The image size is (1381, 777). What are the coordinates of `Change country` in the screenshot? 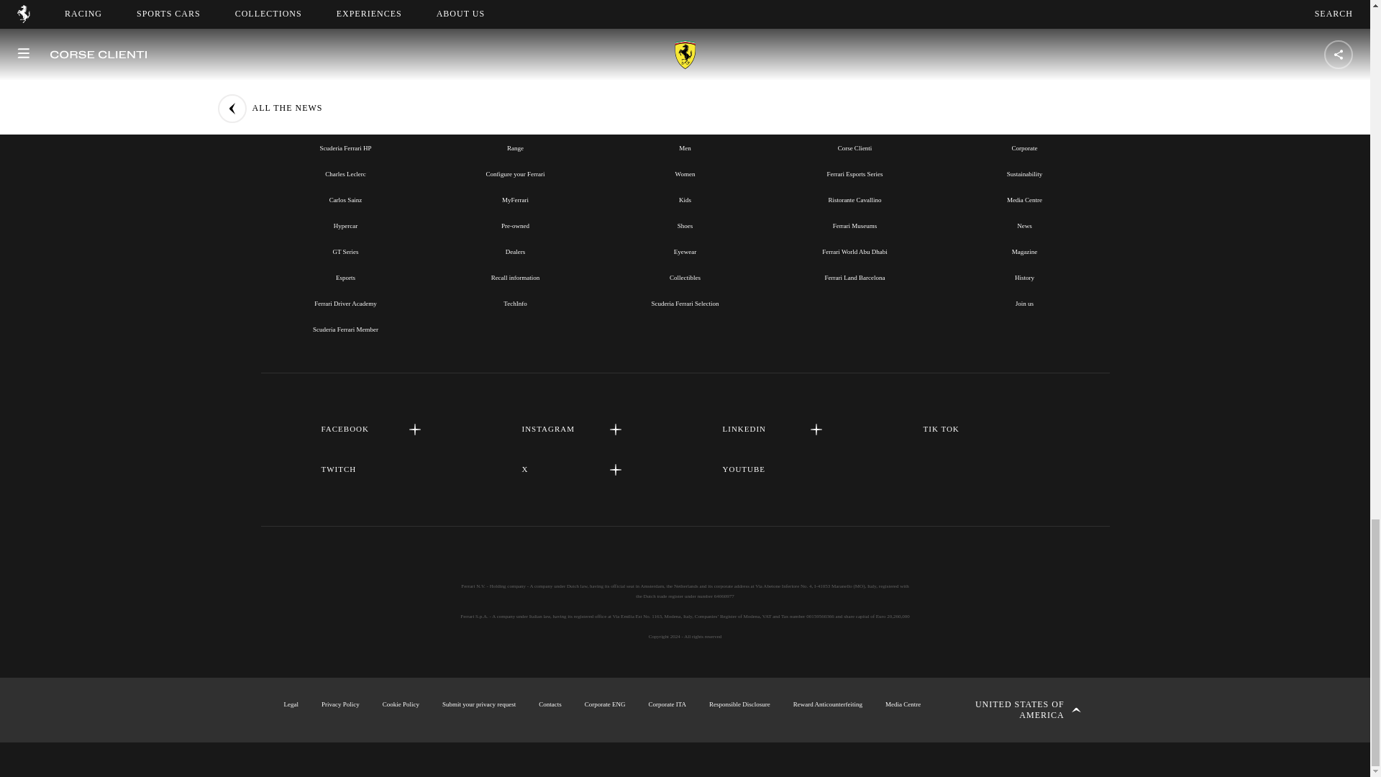 It's located at (1017, 709).